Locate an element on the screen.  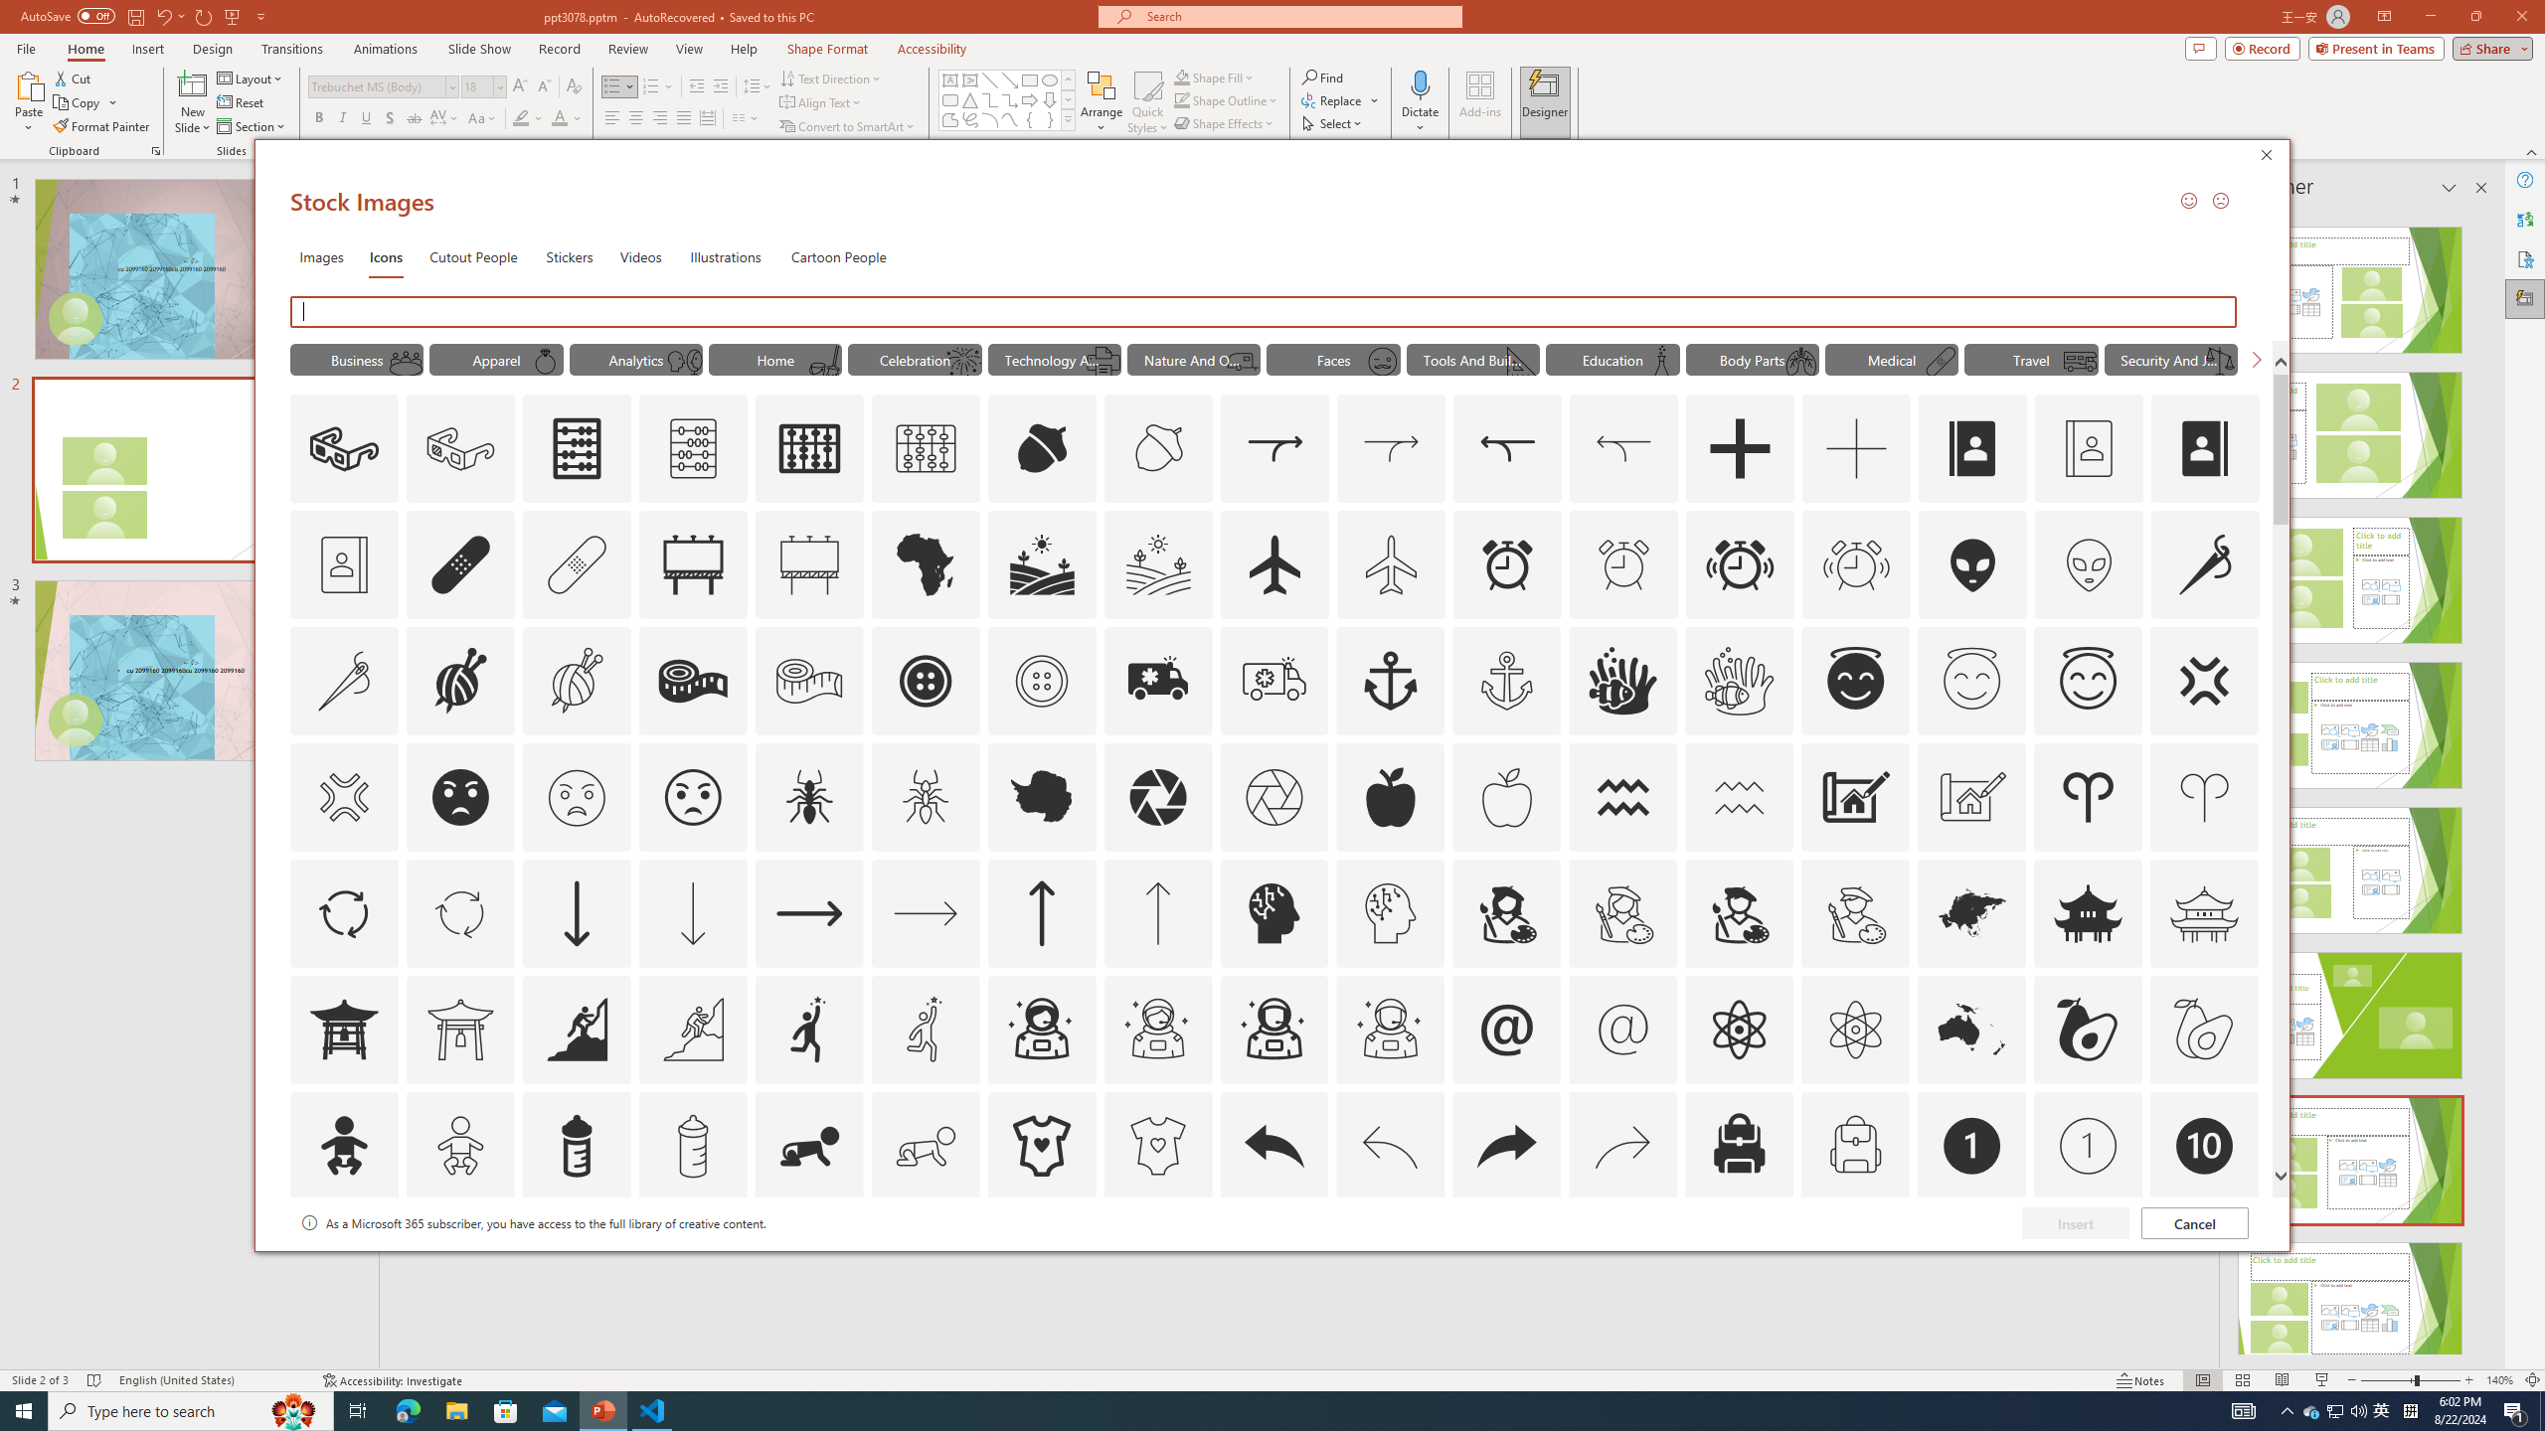
AutomationID: Icons is located at coordinates (2203, 1262).